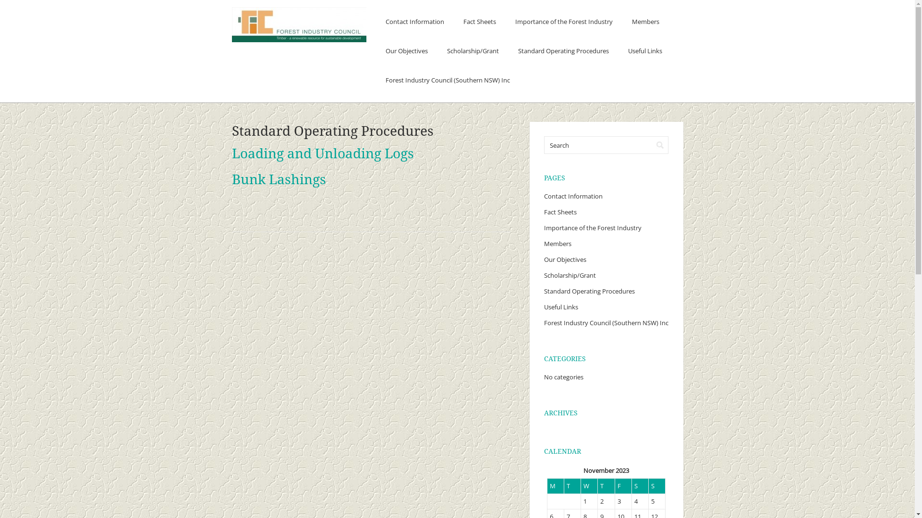 The width and height of the screenshot is (922, 518). What do you see at coordinates (448, 81) in the screenshot?
I see `Forest Industry Council (Southern NSW) Inc` at bounding box center [448, 81].